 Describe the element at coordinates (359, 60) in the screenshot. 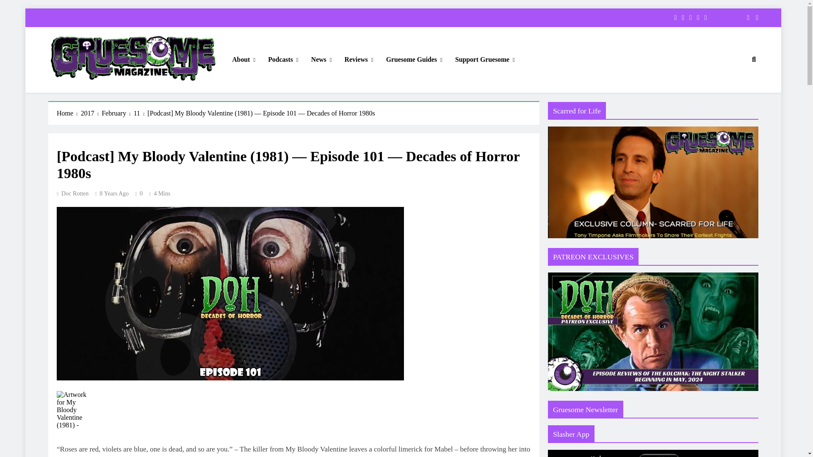

I see `Reviews` at that location.